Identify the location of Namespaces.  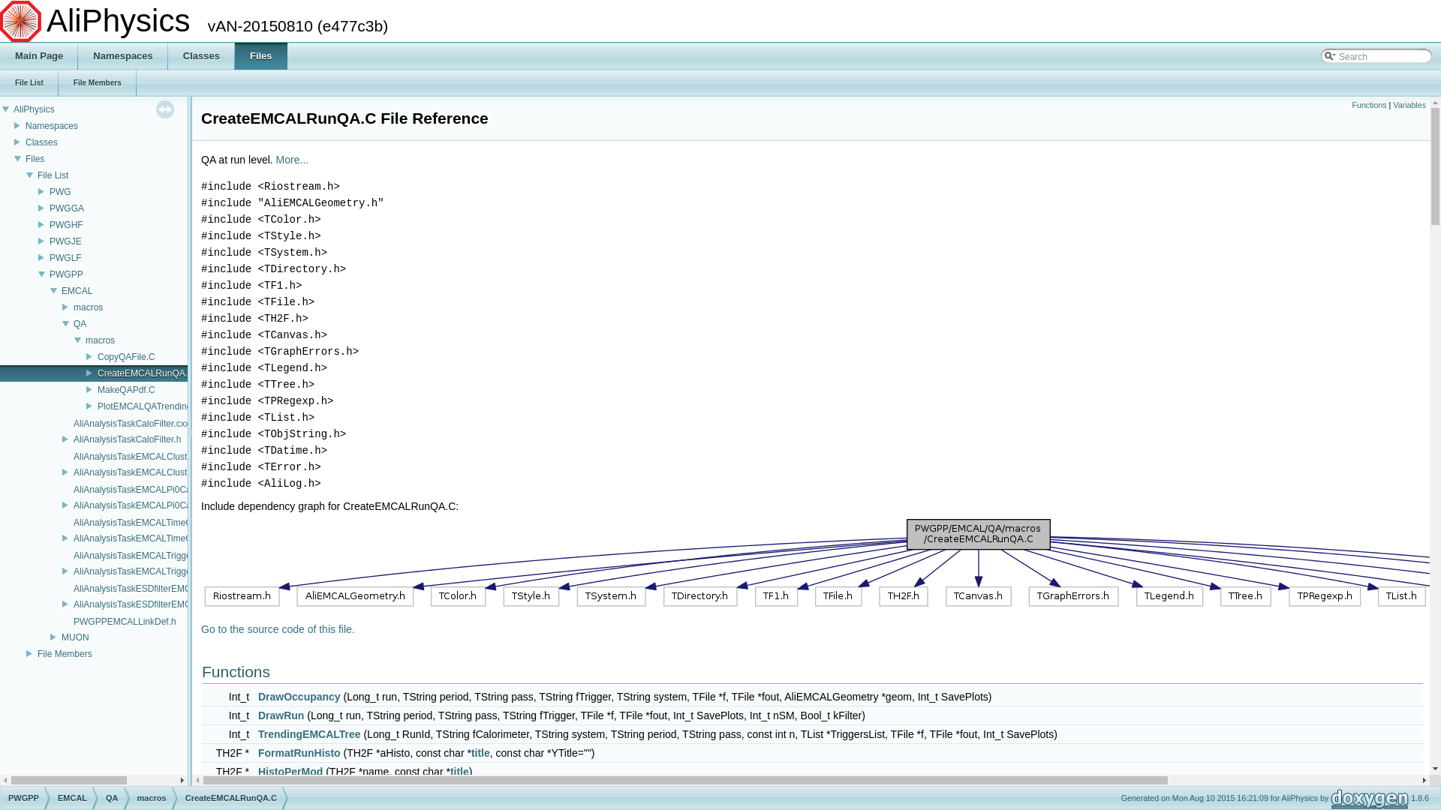
(123, 56).